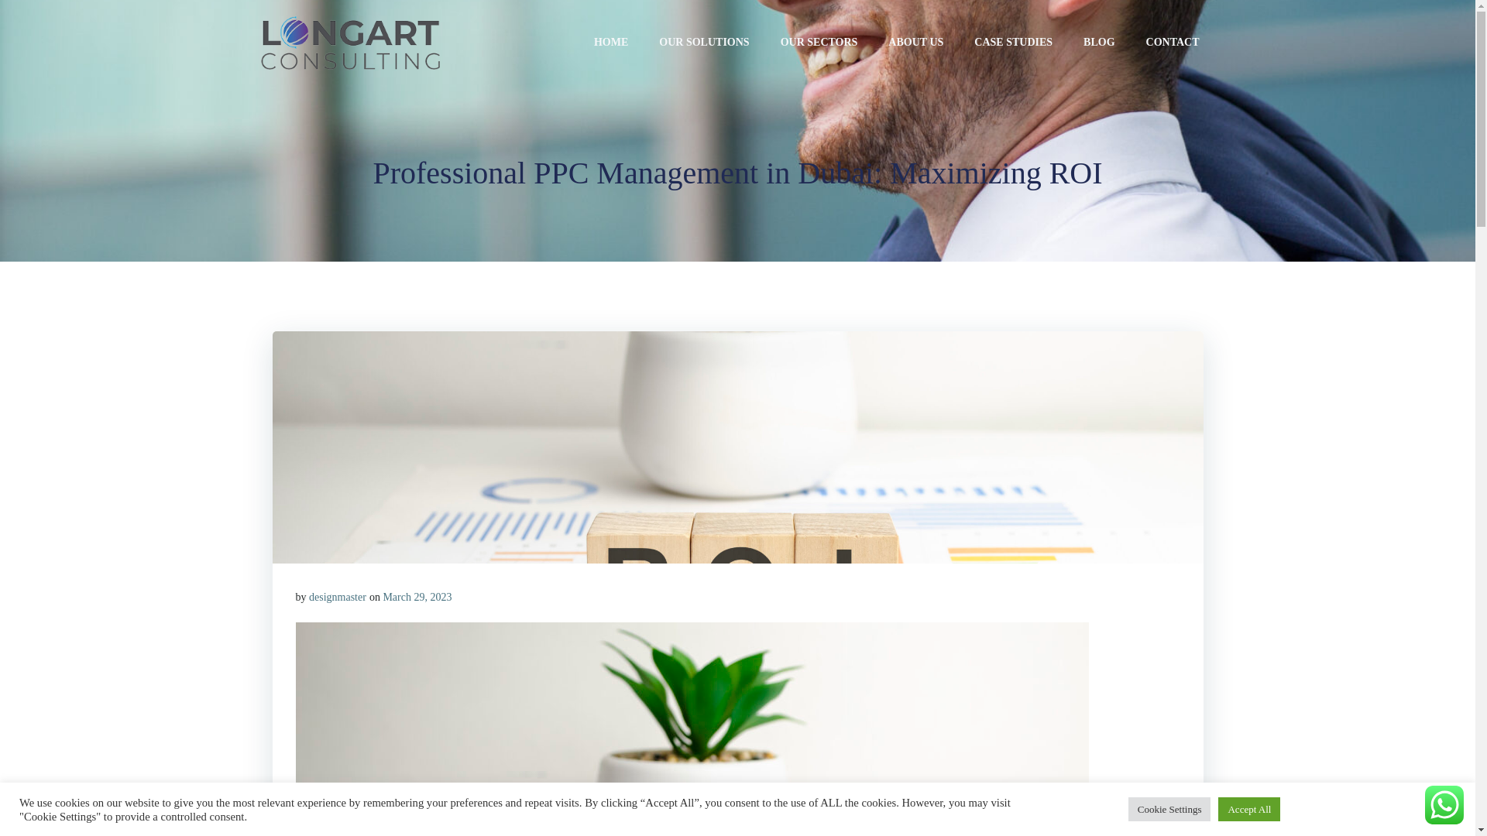 This screenshot has width=1487, height=836. What do you see at coordinates (1013, 45) in the screenshot?
I see `CASE STUDIES` at bounding box center [1013, 45].